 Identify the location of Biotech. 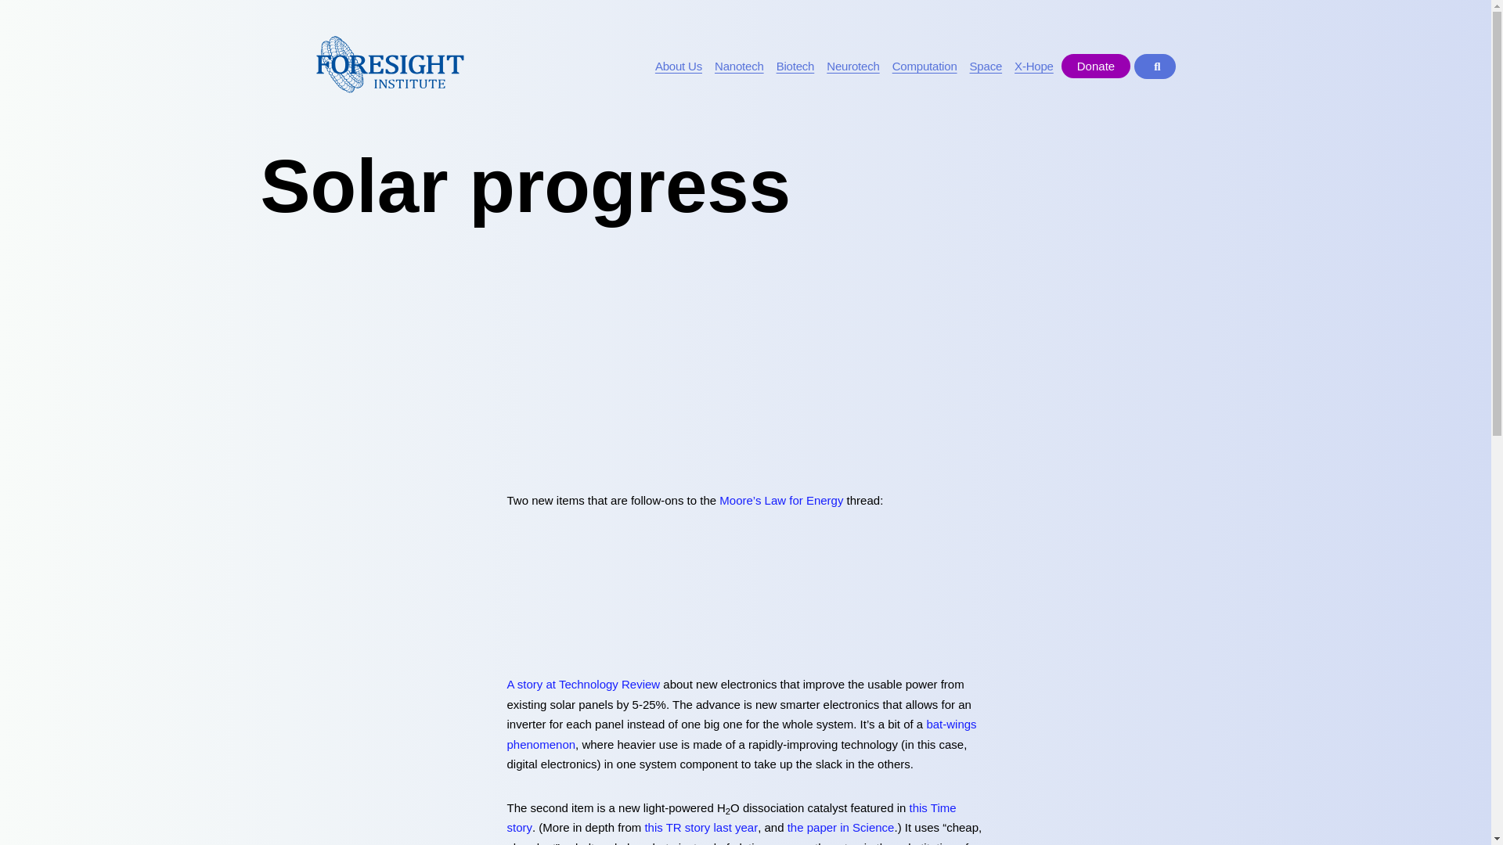
(795, 67).